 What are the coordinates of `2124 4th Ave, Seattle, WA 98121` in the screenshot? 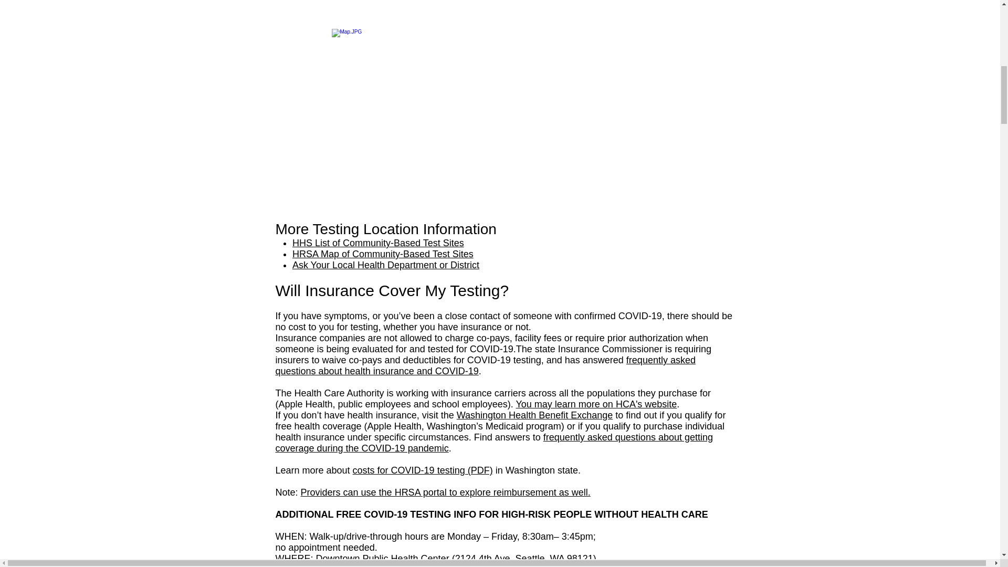 It's located at (524, 559).